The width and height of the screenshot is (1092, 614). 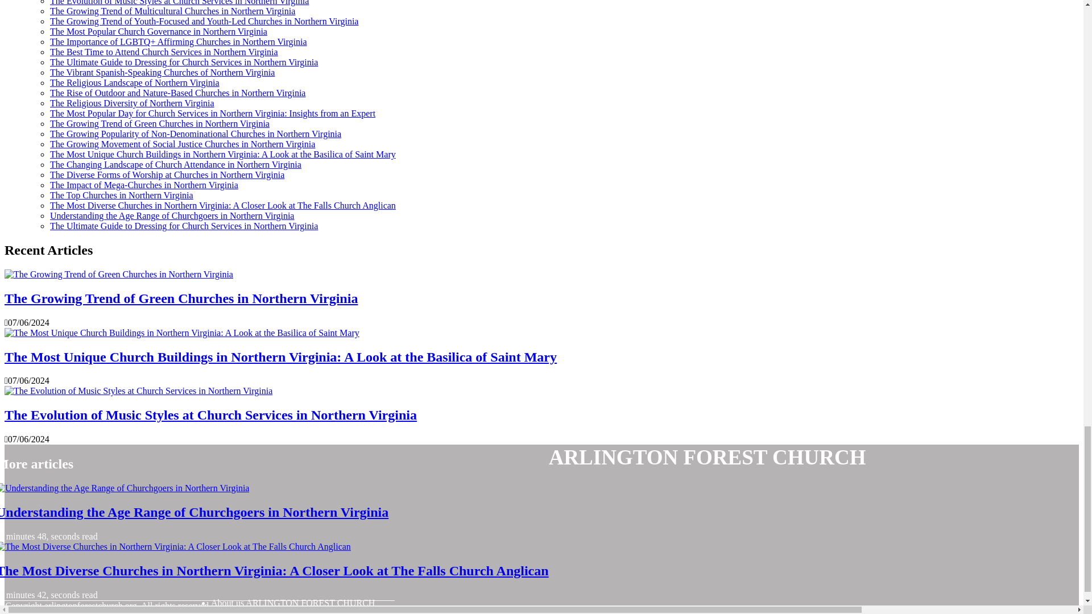 I want to click on The Religious Diversity of Northern Virginia, so click(x=132, y=103).